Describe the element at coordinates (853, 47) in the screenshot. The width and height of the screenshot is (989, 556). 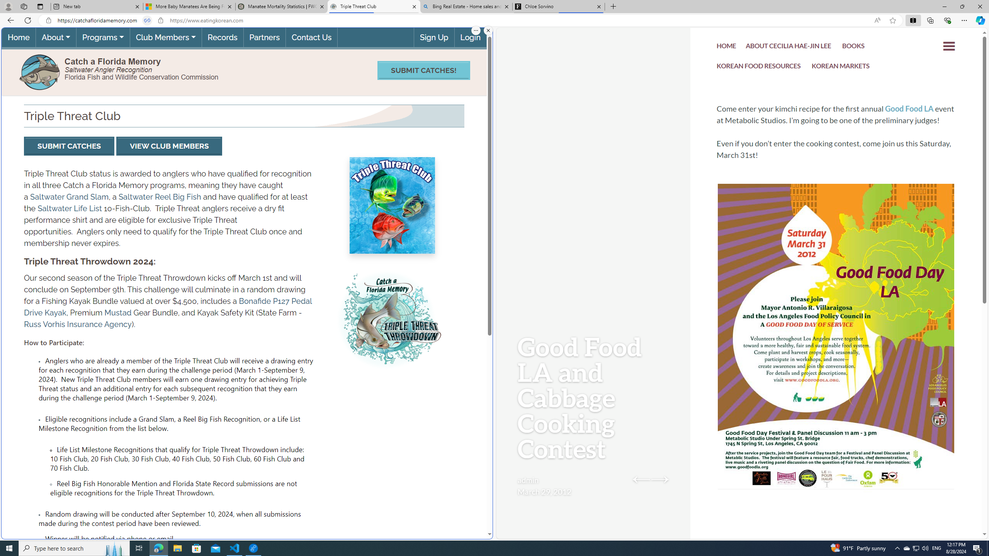
I see `BOOKS` at that location.